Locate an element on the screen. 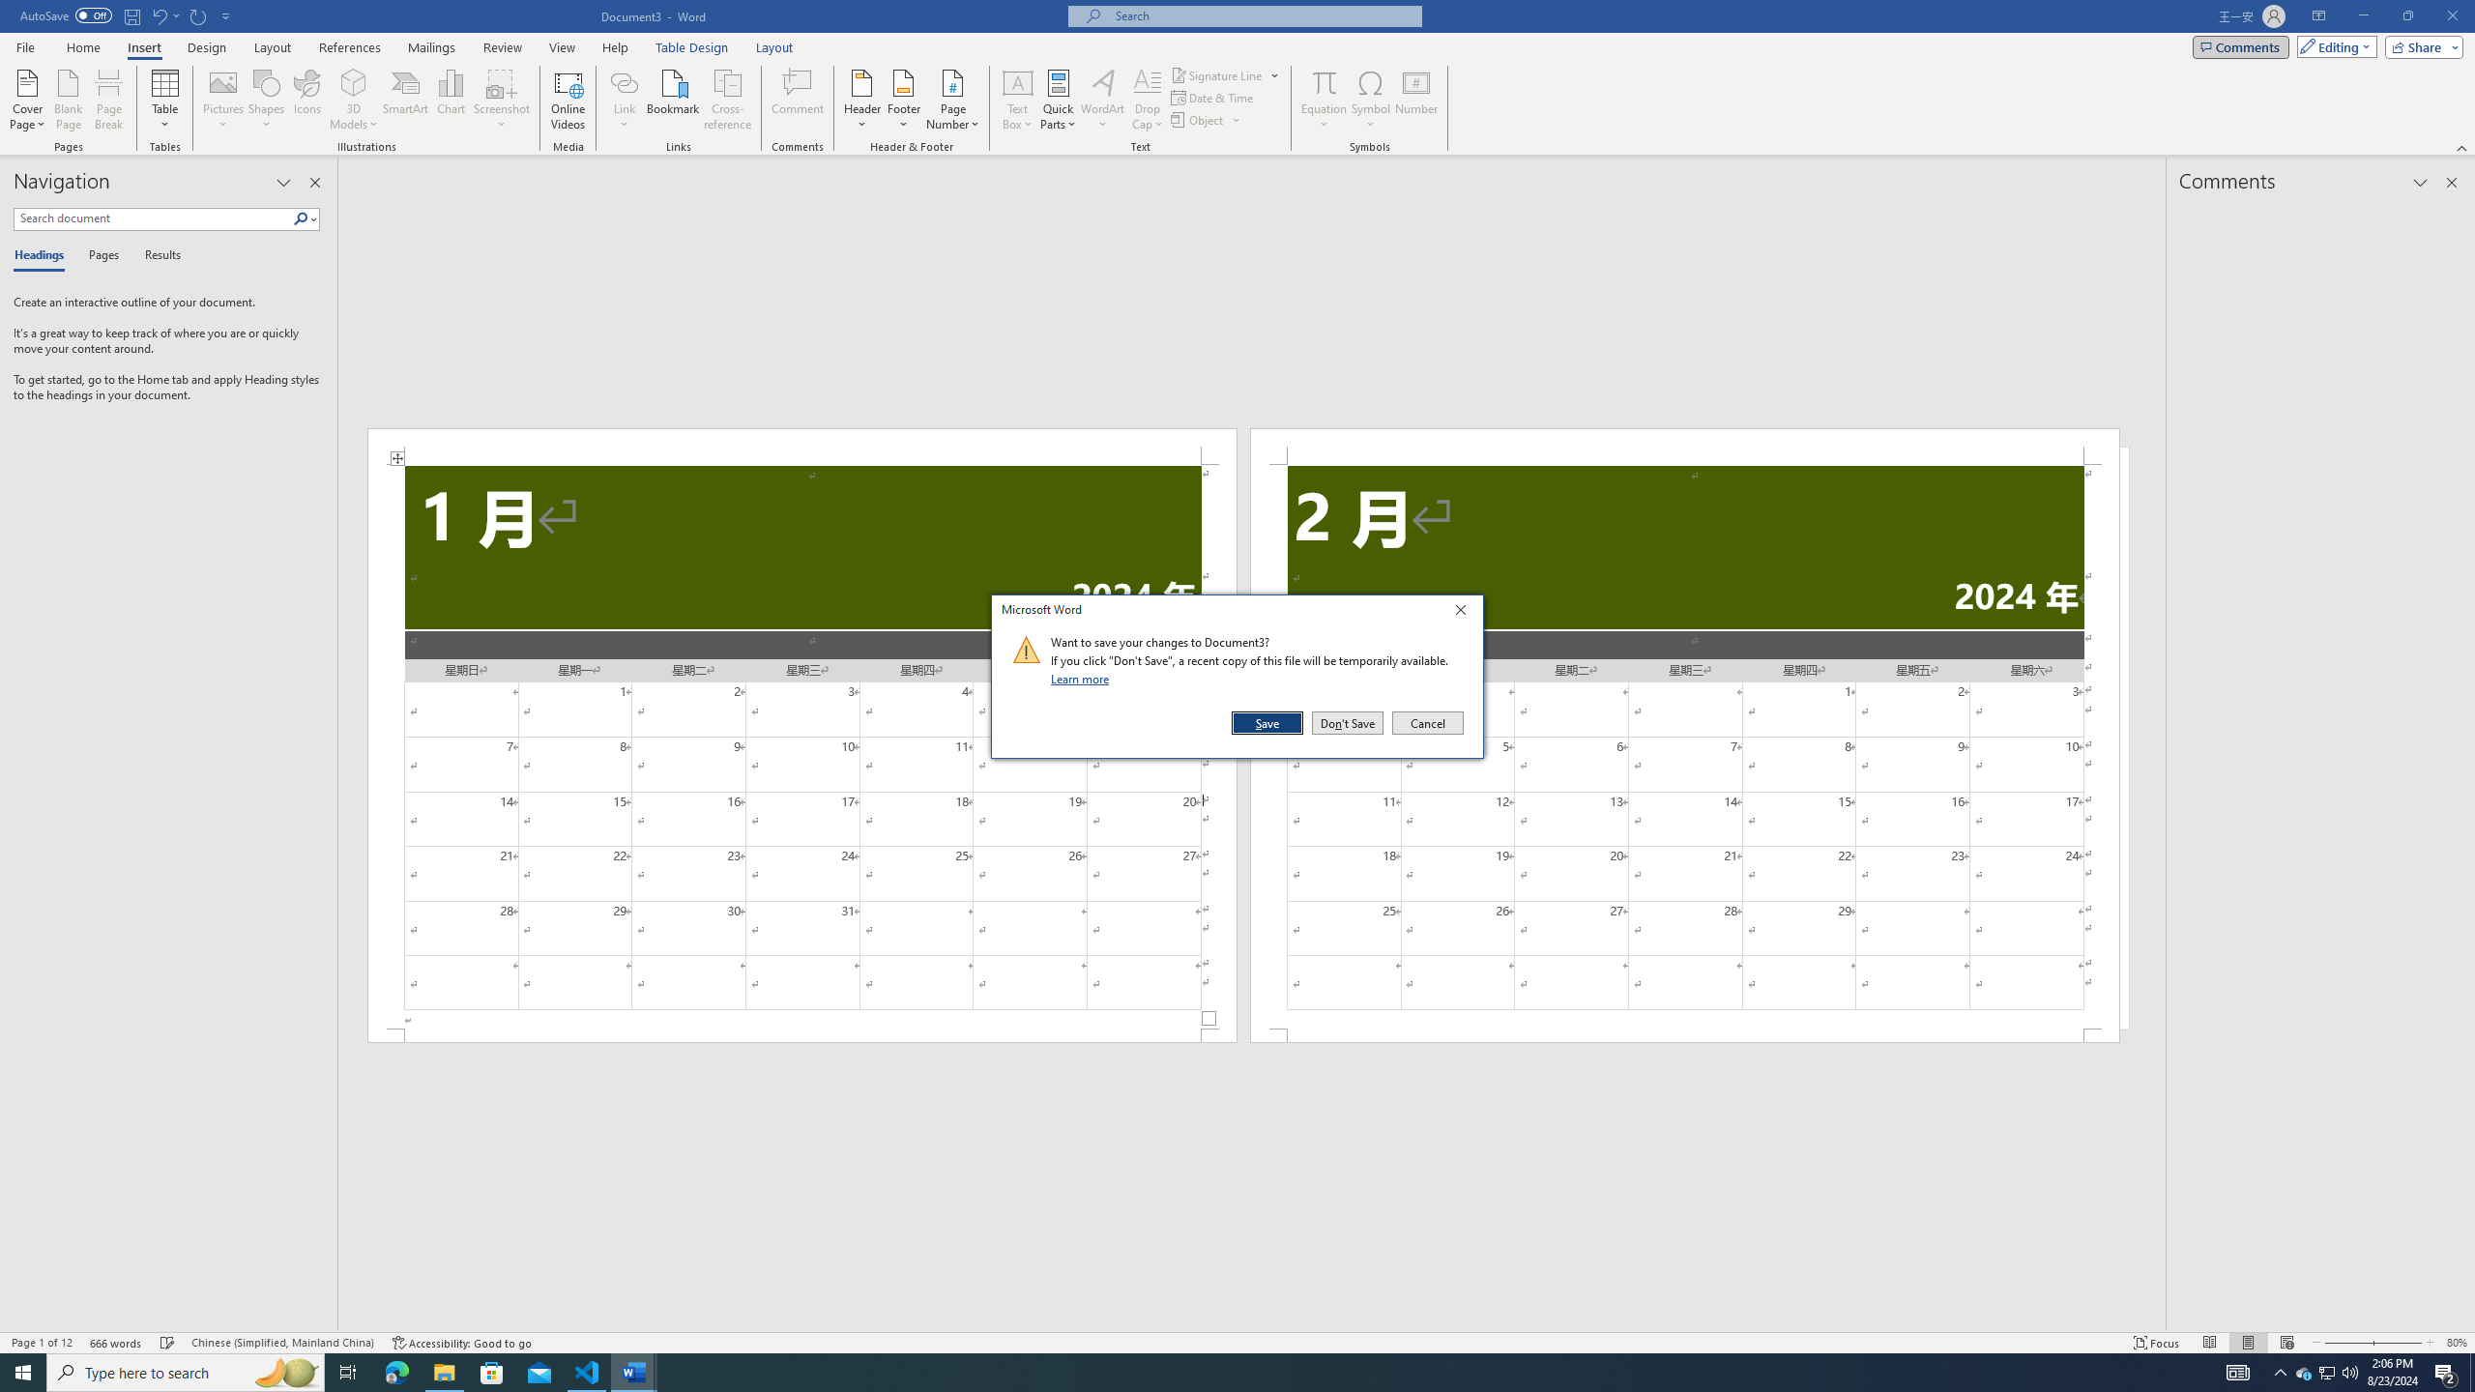  Object... is located at coordinates (1207, 120).